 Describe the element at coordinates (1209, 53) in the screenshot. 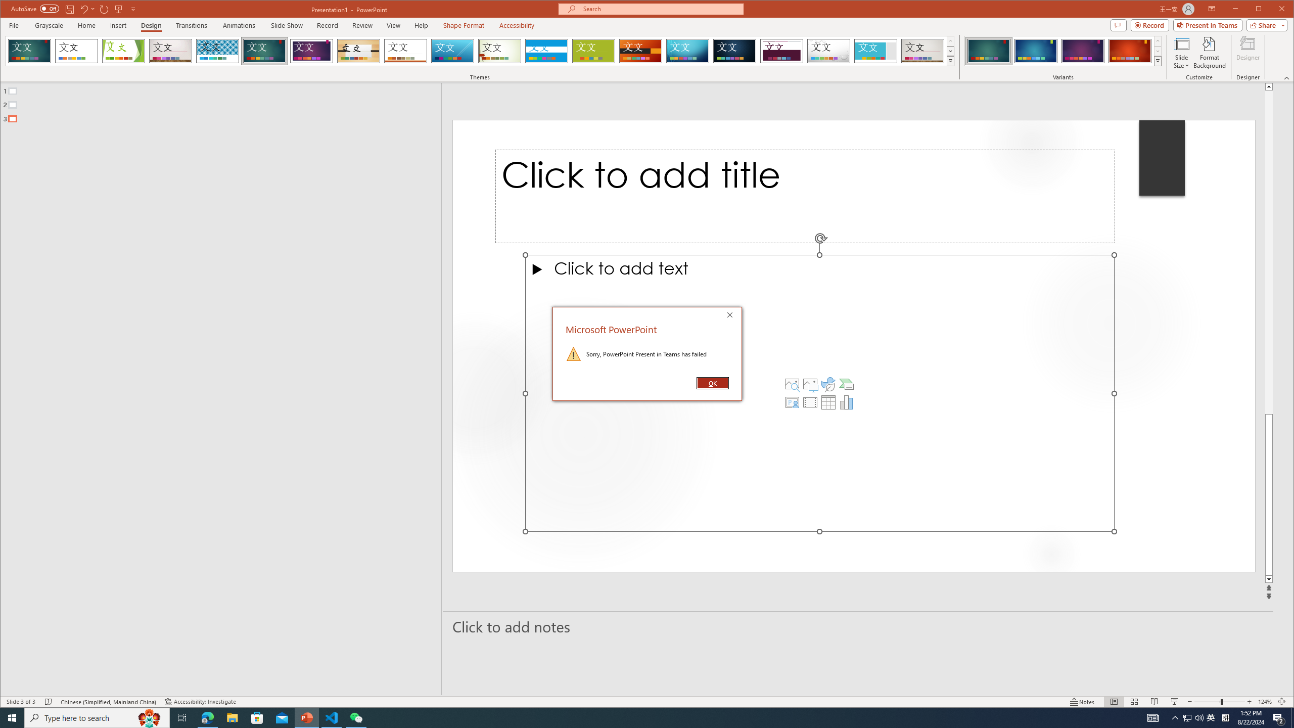

I see `Format Background` at that location.